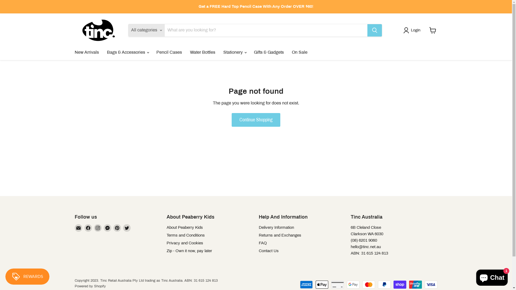 The width and height of the screenshot is (516, 290). Describe the element at coordinates (268, 251) in the screenshot. I see `Contact Us` at that location.